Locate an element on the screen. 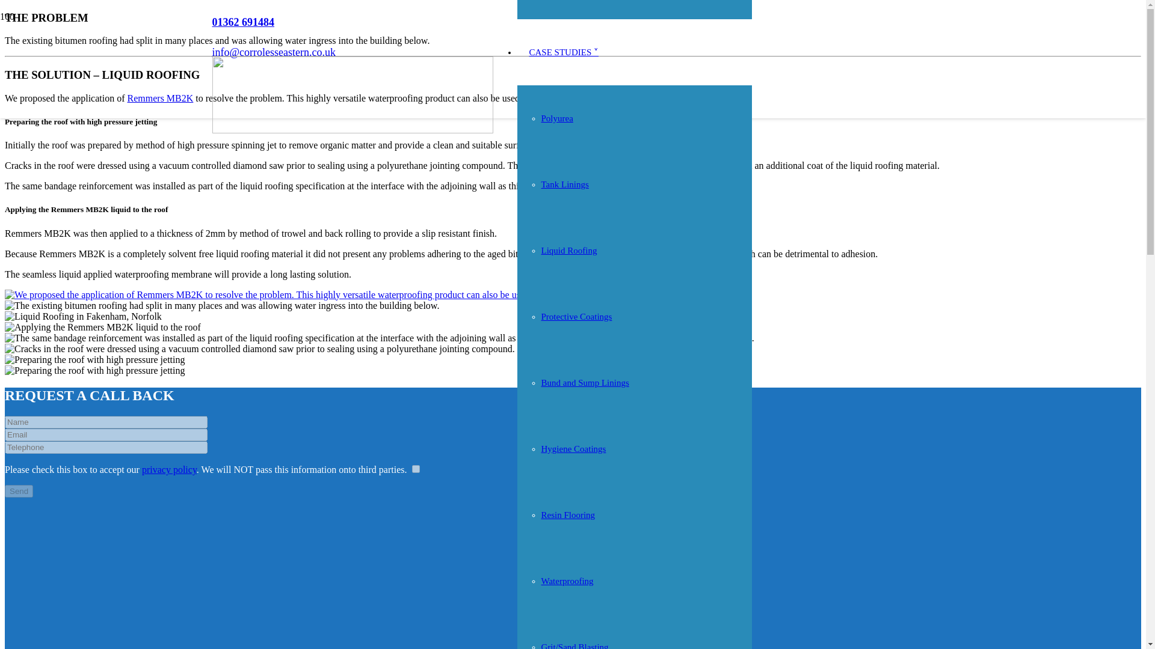 The height and width of the screenshot is (649, 1155). Waterproofing is located at coordinates (567, 581).